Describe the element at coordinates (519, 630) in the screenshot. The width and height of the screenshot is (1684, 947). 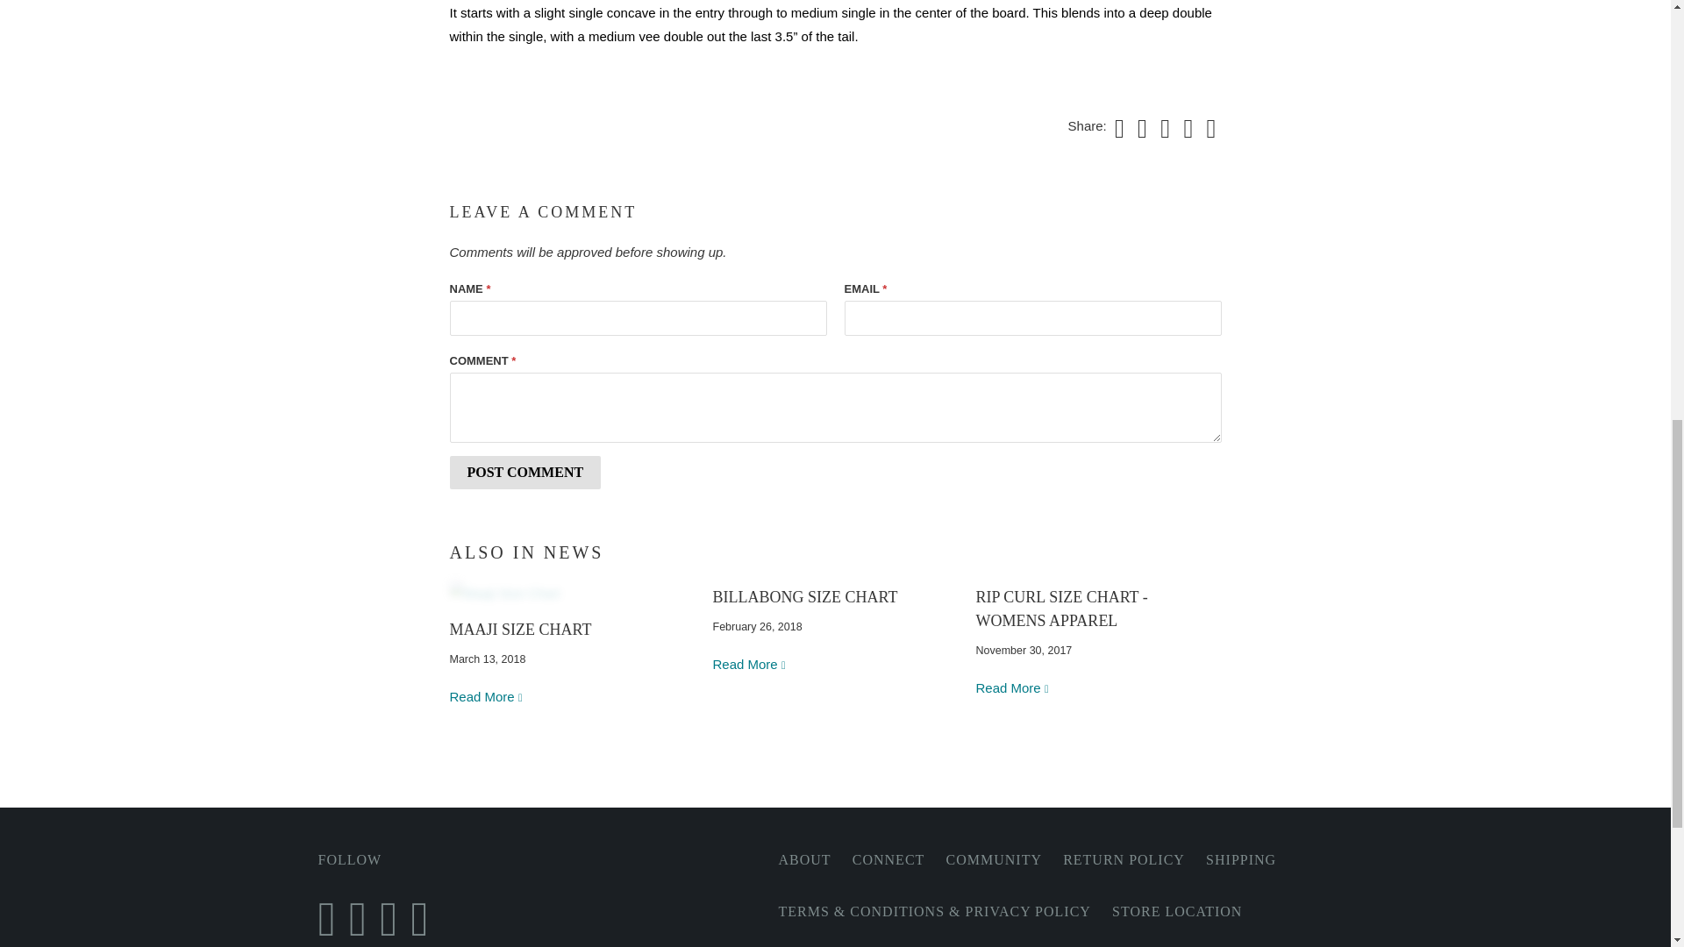
I see `Maaji Size Chart` at that location.